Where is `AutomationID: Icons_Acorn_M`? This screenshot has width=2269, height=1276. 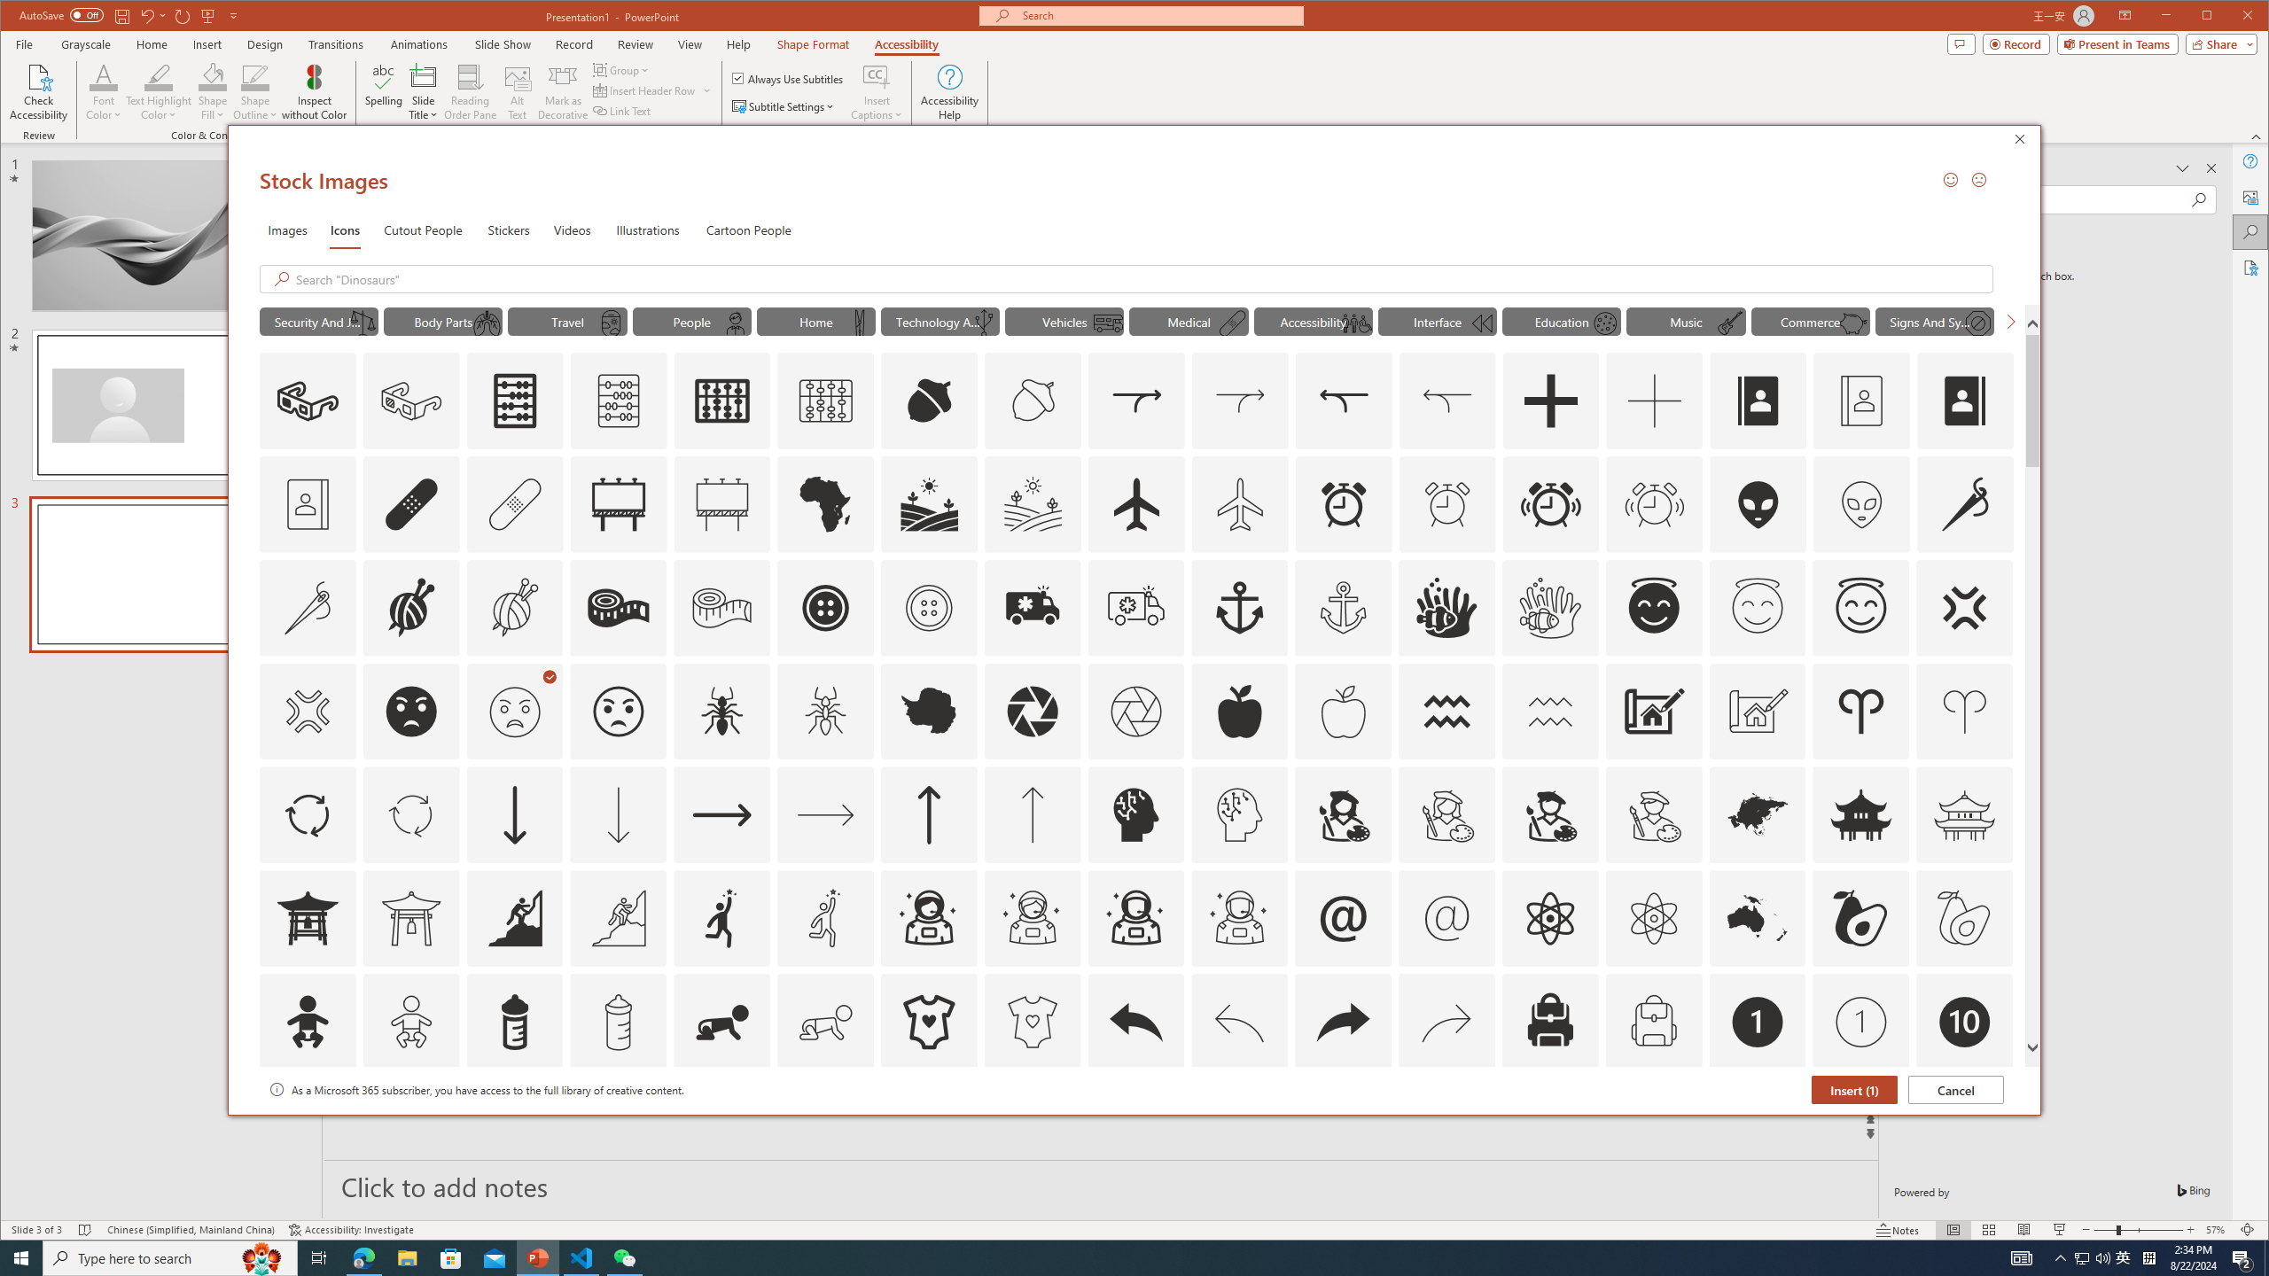
AutomationID: Icons_Acorn_M is located at coordinates (1033, 401).